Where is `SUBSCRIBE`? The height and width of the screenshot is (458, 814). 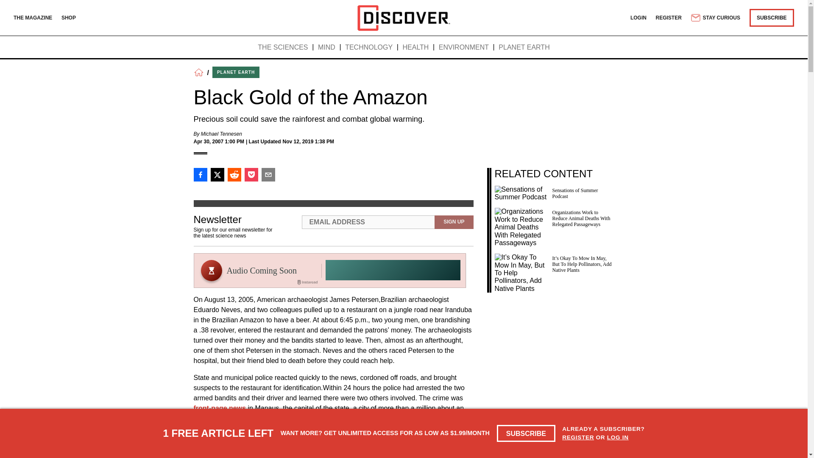 SUBSCRIBE is located at coordinates (526, 433).